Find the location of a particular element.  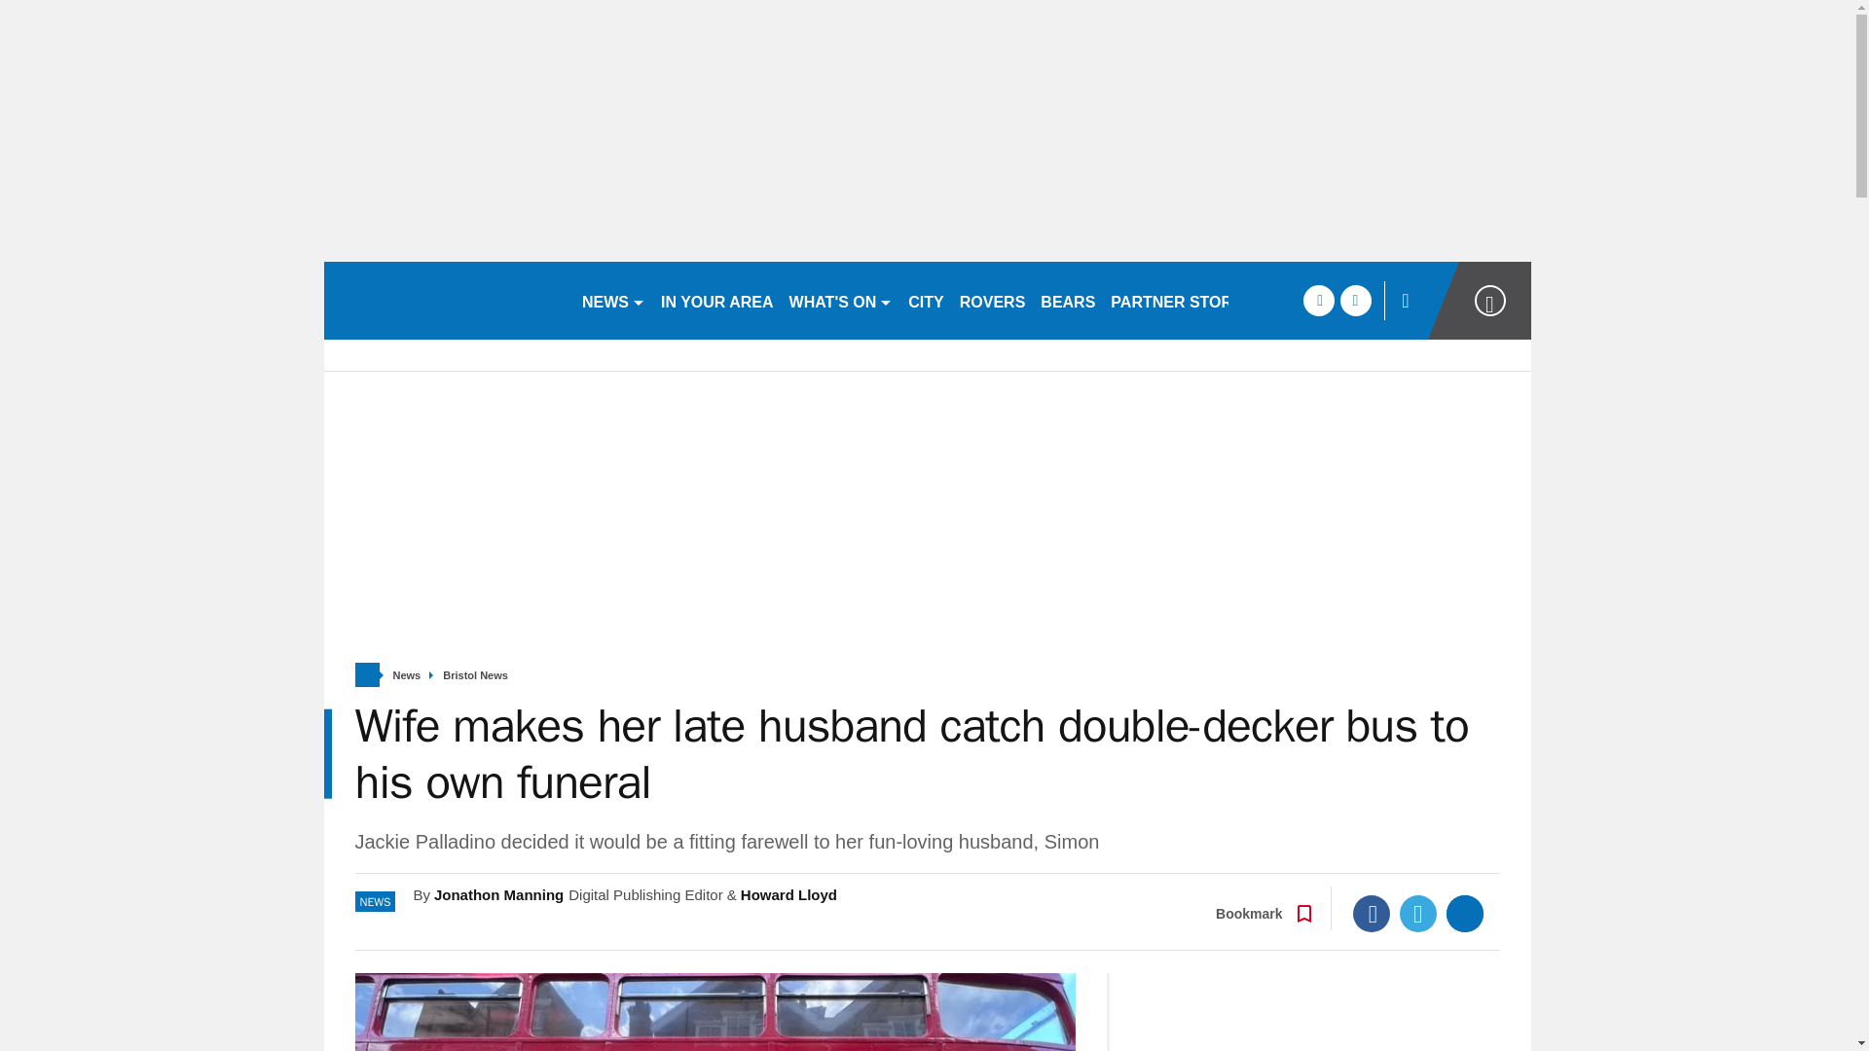

Twitter is located at coordinates (1418, 913).